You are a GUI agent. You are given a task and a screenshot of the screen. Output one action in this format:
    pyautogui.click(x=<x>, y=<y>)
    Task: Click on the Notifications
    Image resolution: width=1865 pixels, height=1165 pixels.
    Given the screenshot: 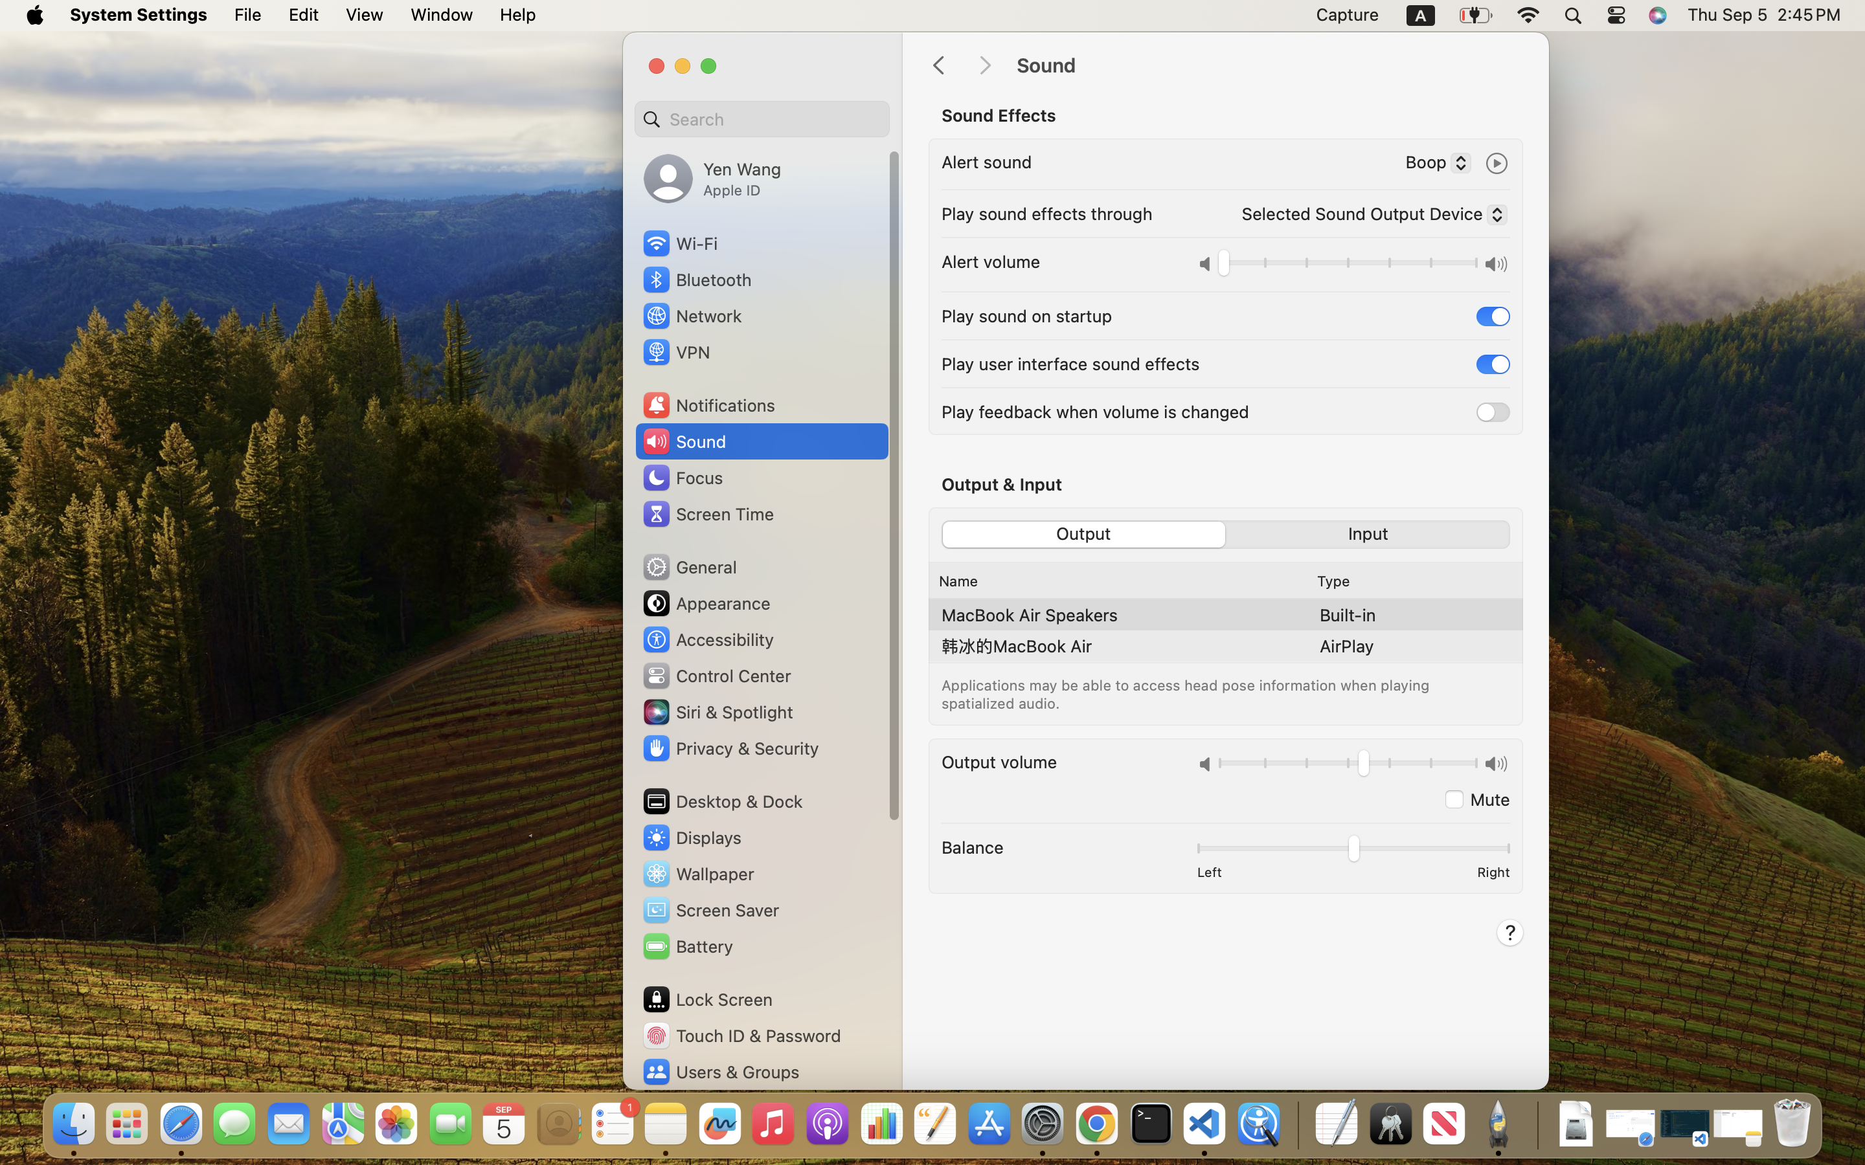 What is the action you would take?
    pyautogui.click(x=708, y=405)
    